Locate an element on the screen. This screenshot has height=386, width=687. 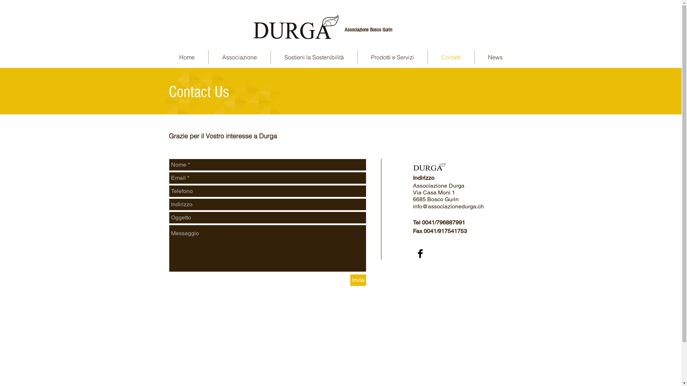
Associazione Bosco Gurin is located at coordinates (368, 30).